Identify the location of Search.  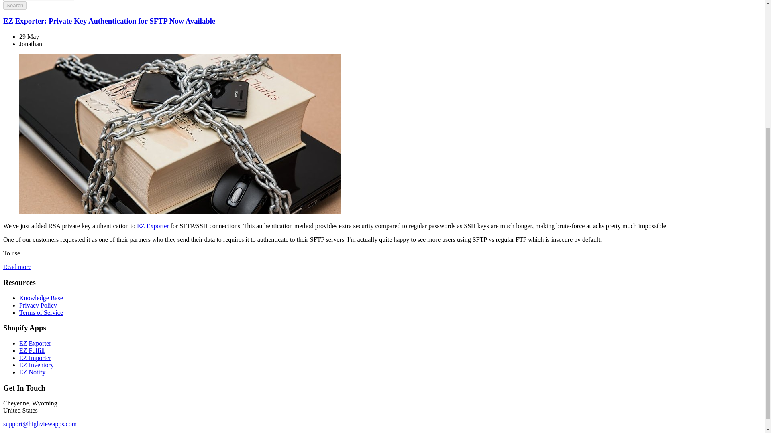
(14, 5).